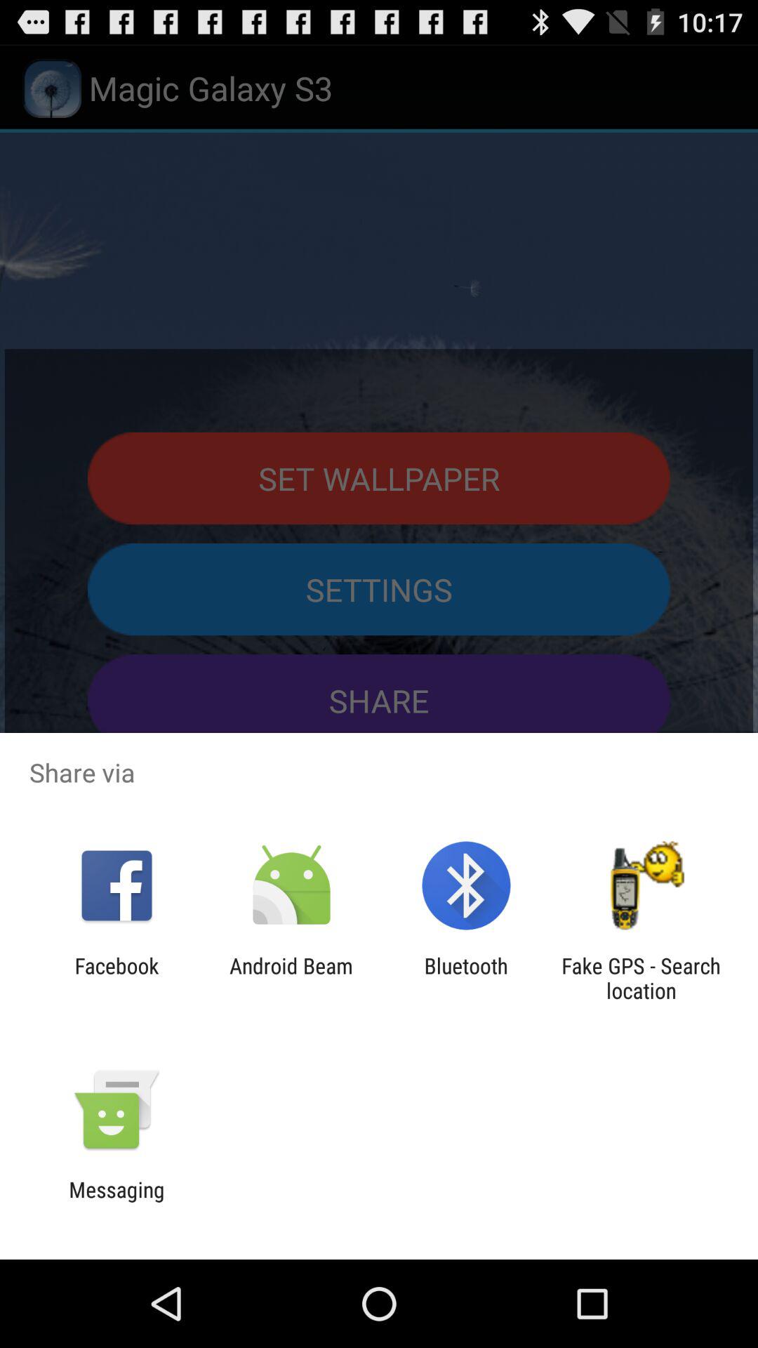 This screenshot has width=758, height=1348. Describe the element at coordinates (641, 978) in the screenshot. I see `scroll to the fake gps search icon` at that location.